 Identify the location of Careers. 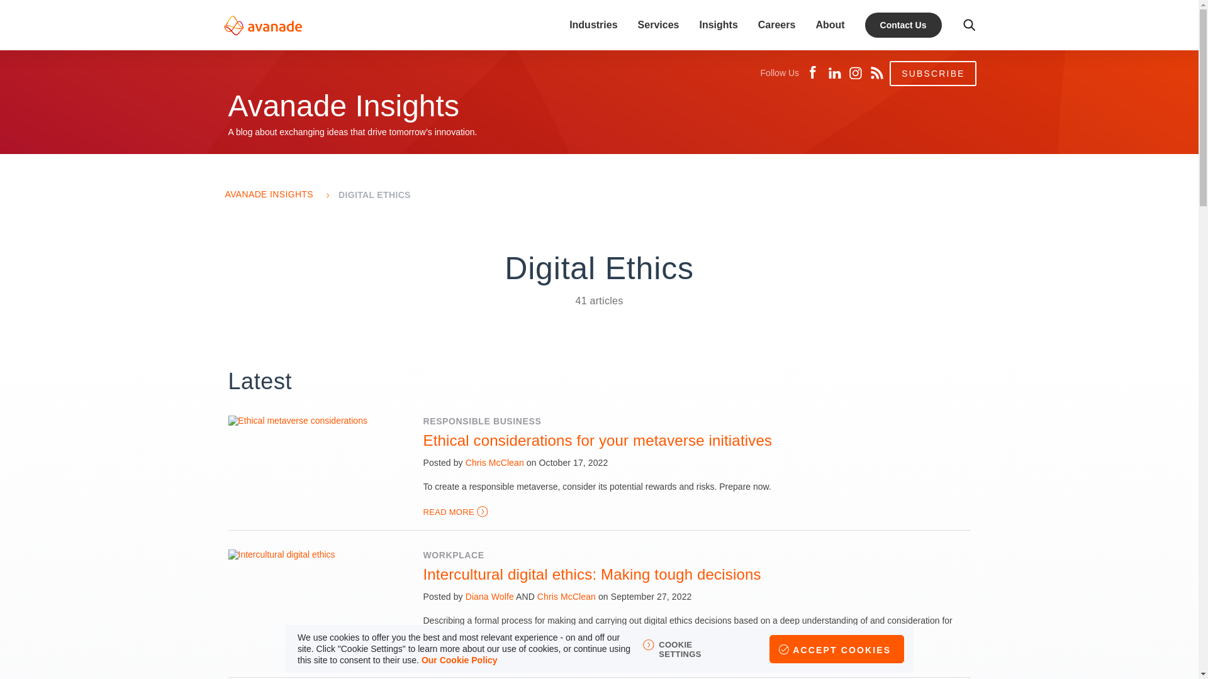
(777, 25).